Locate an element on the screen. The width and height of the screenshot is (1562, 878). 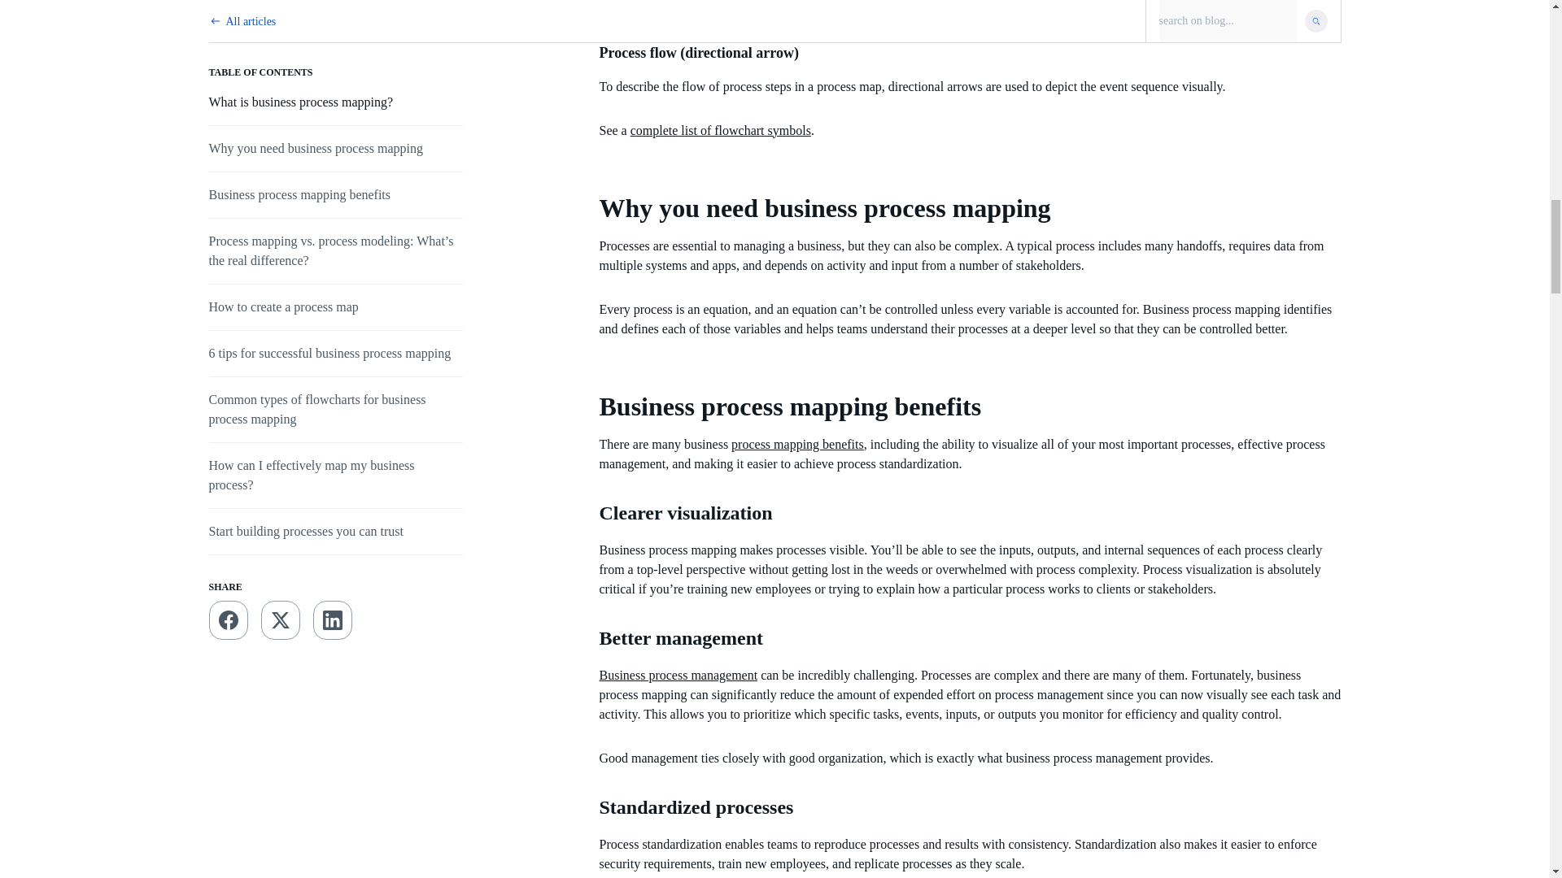
Business process management is located at coordinates (678, 675).